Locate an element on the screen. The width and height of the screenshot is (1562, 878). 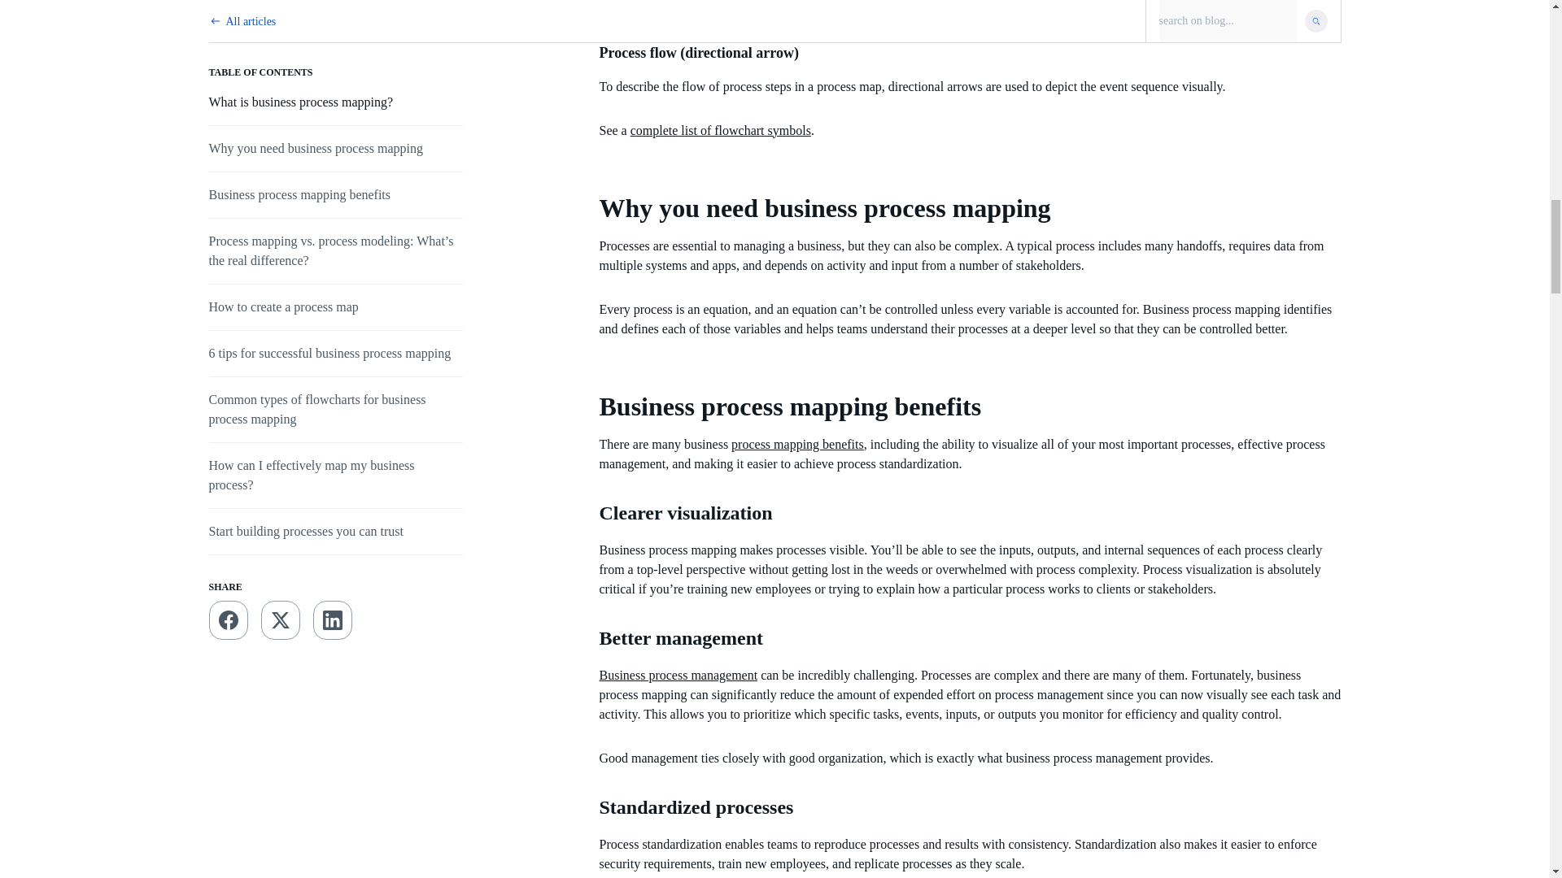
Business process management is located at coordinates (678, 675).